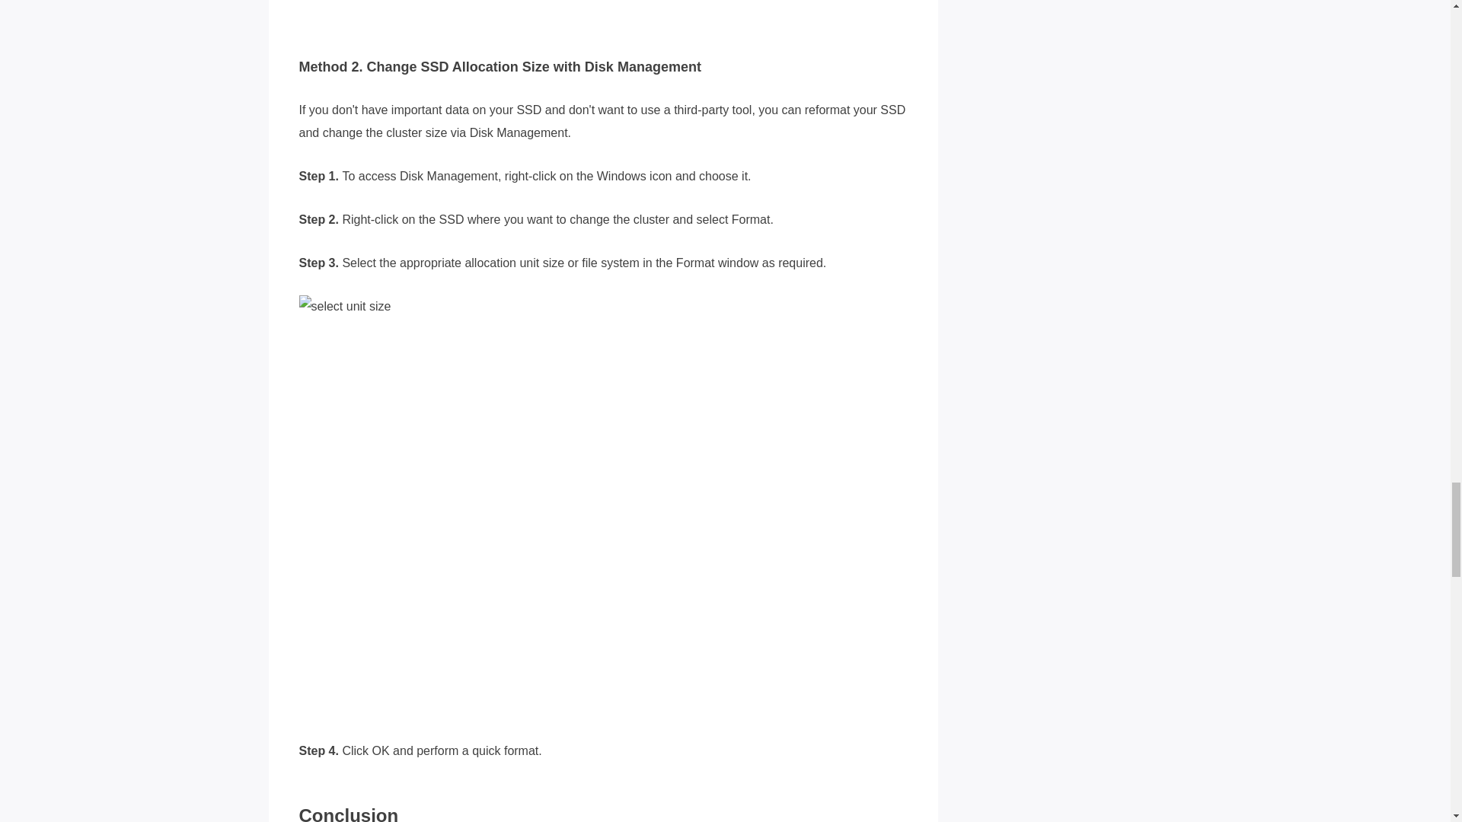 The width and height of the screenshot is (1462, 822). I want to click on YouTube video player, so click(565, 14).